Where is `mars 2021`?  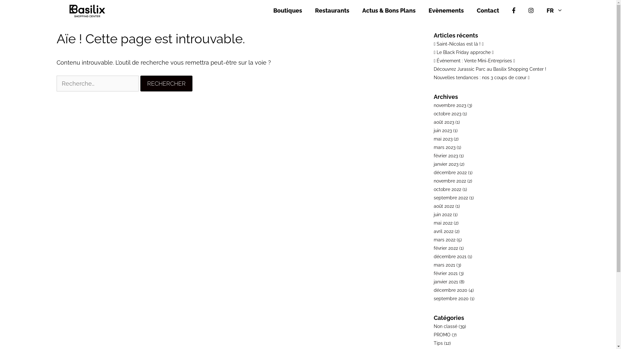 mars 2021 is located at coordinates (444, 265).